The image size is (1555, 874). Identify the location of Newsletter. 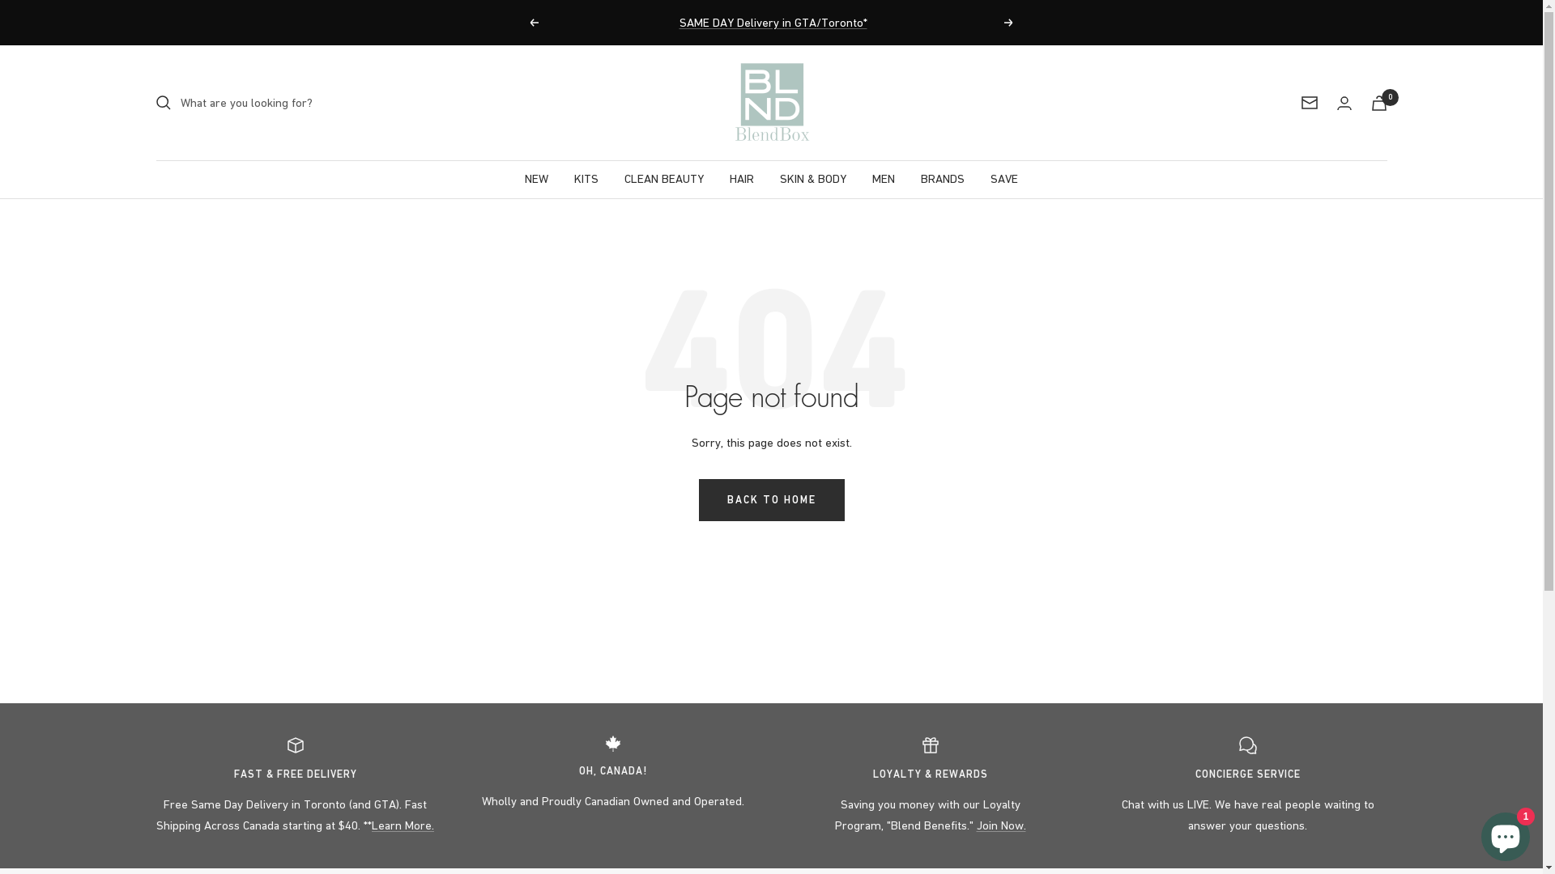
(1309, 103).